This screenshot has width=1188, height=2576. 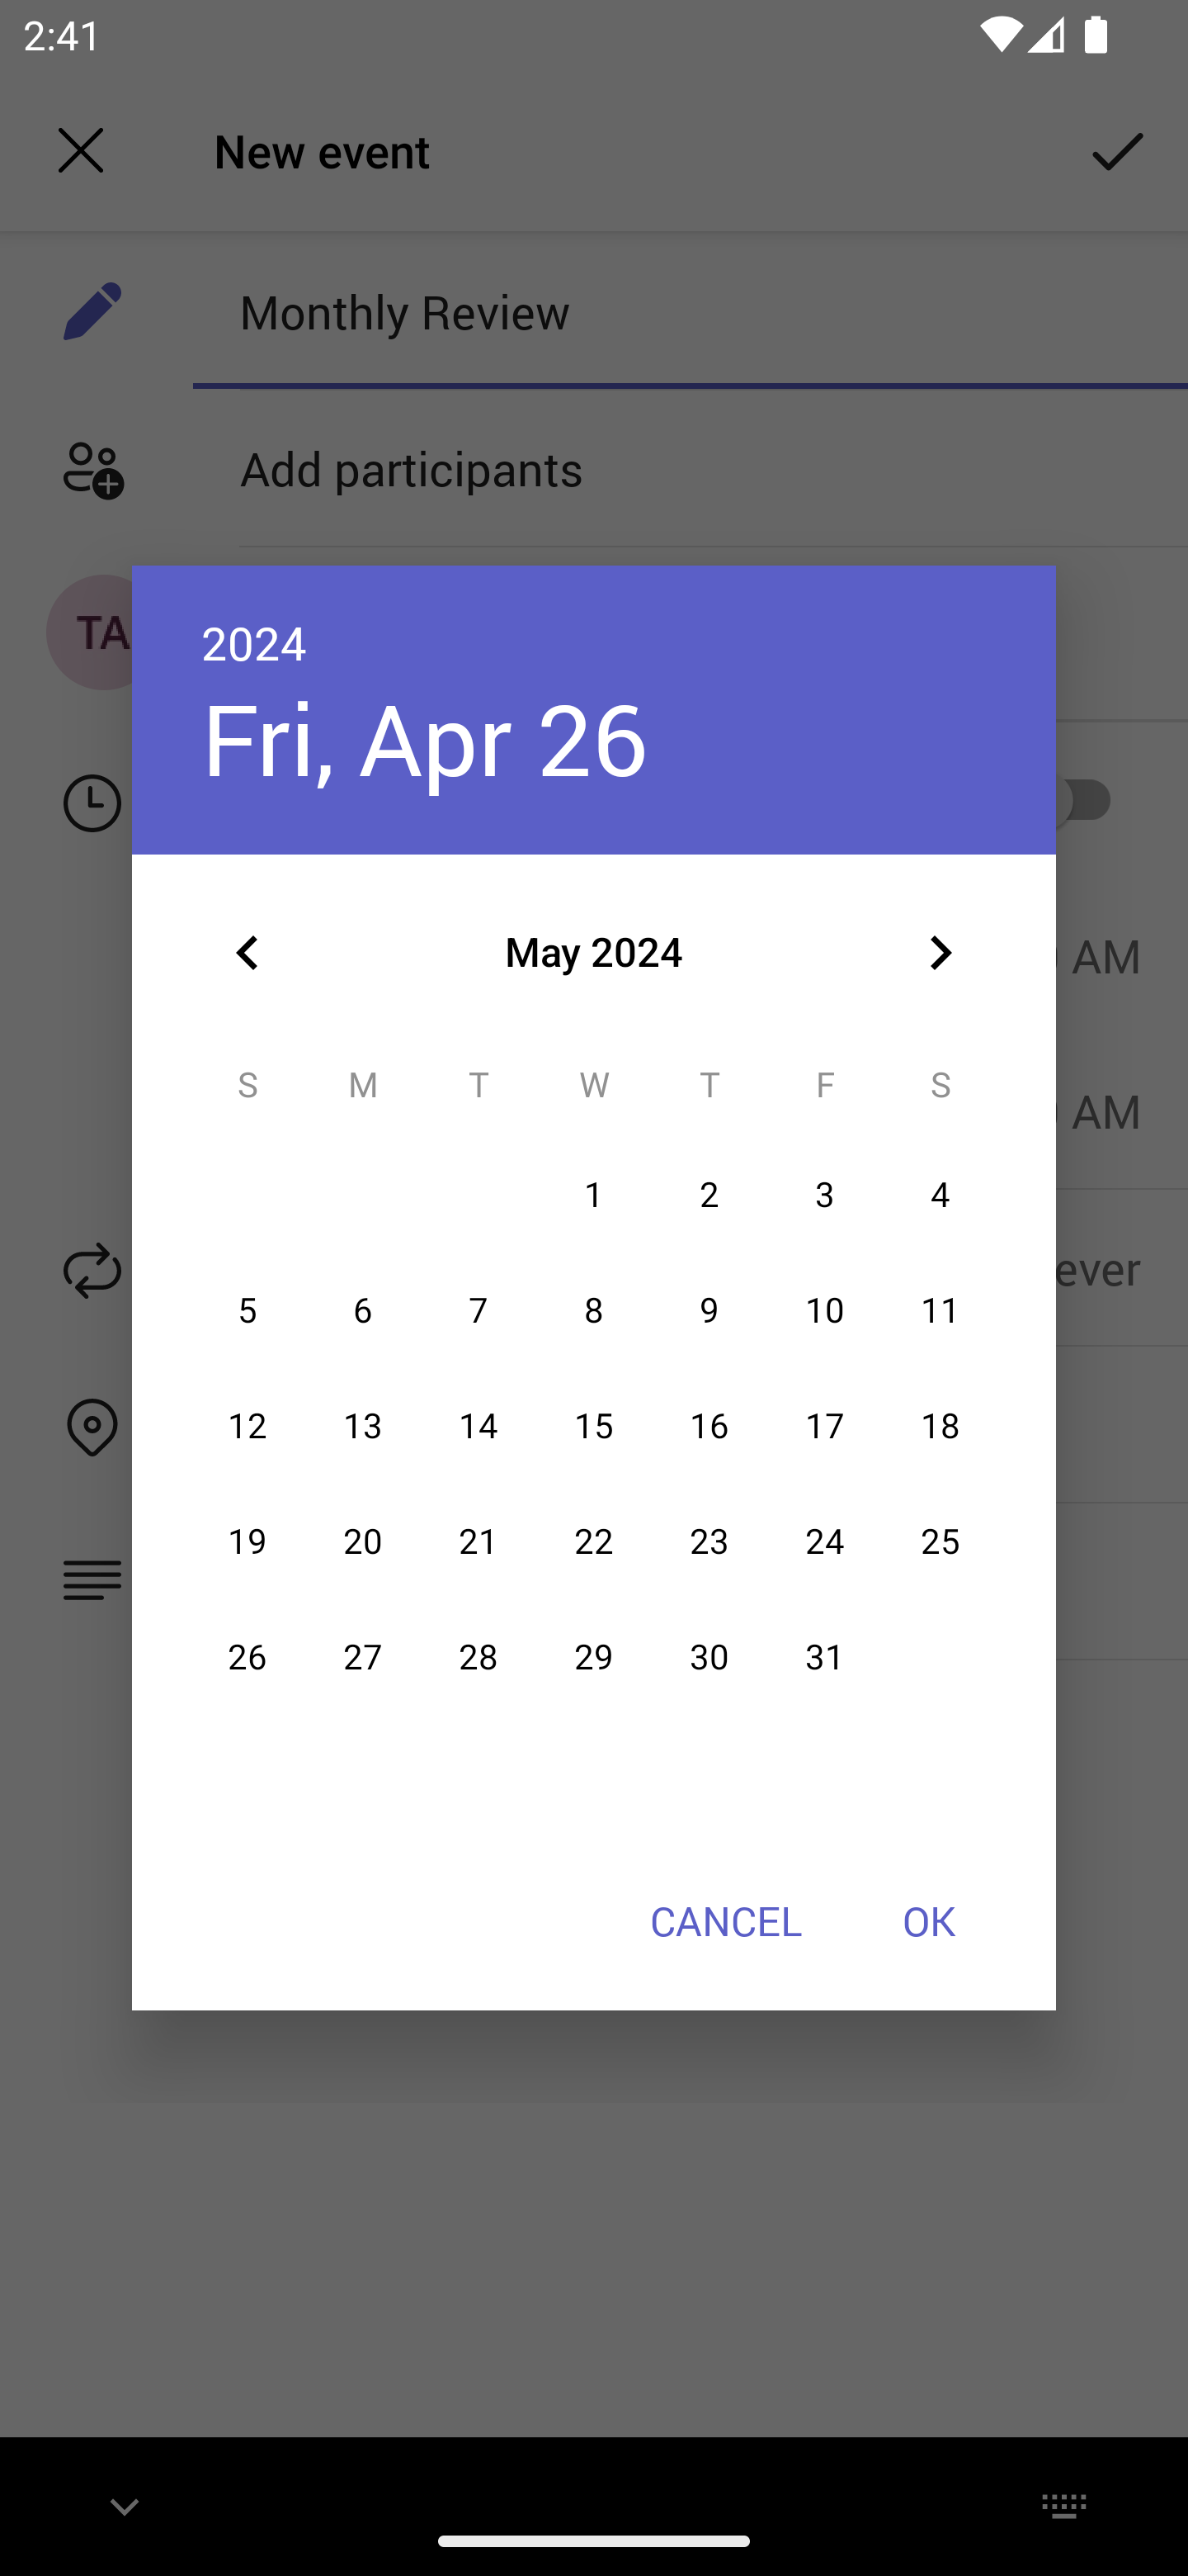 What do you see at coordinates (247, 1541) in the screenshot?
I see `19 19 May 2024` at bounding box center [247, 1541].